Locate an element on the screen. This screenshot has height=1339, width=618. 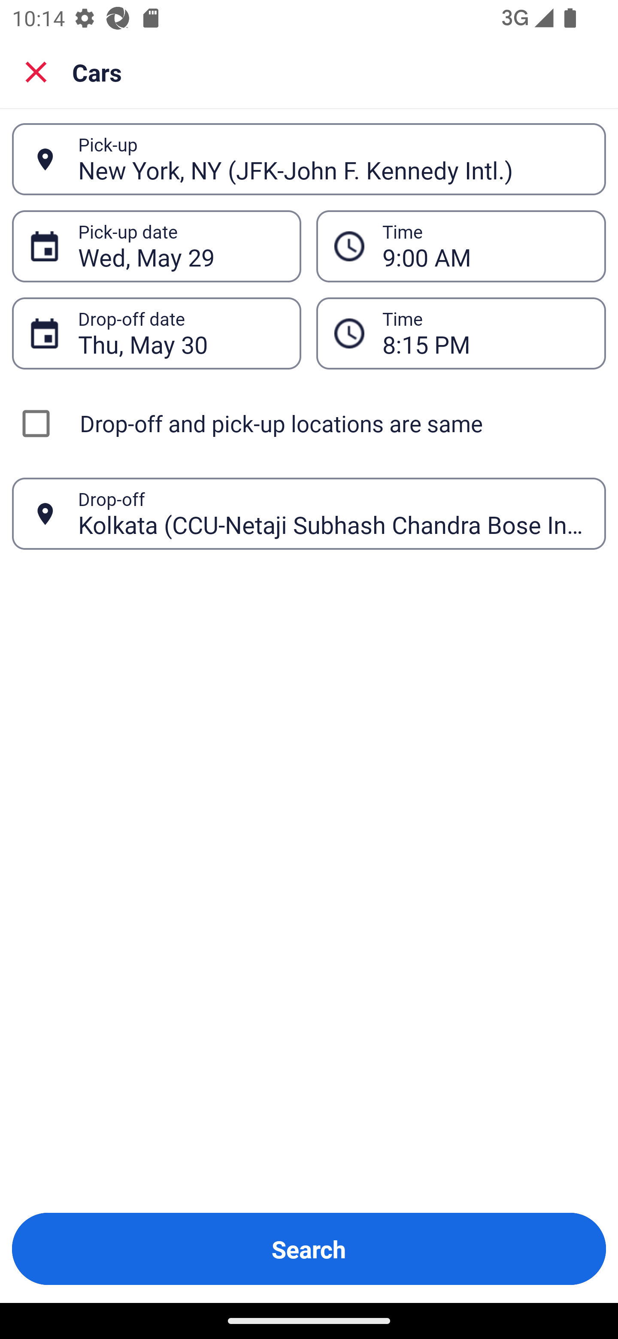
Drop-off and pick-up locations are same is located at coordinates (309, 423).